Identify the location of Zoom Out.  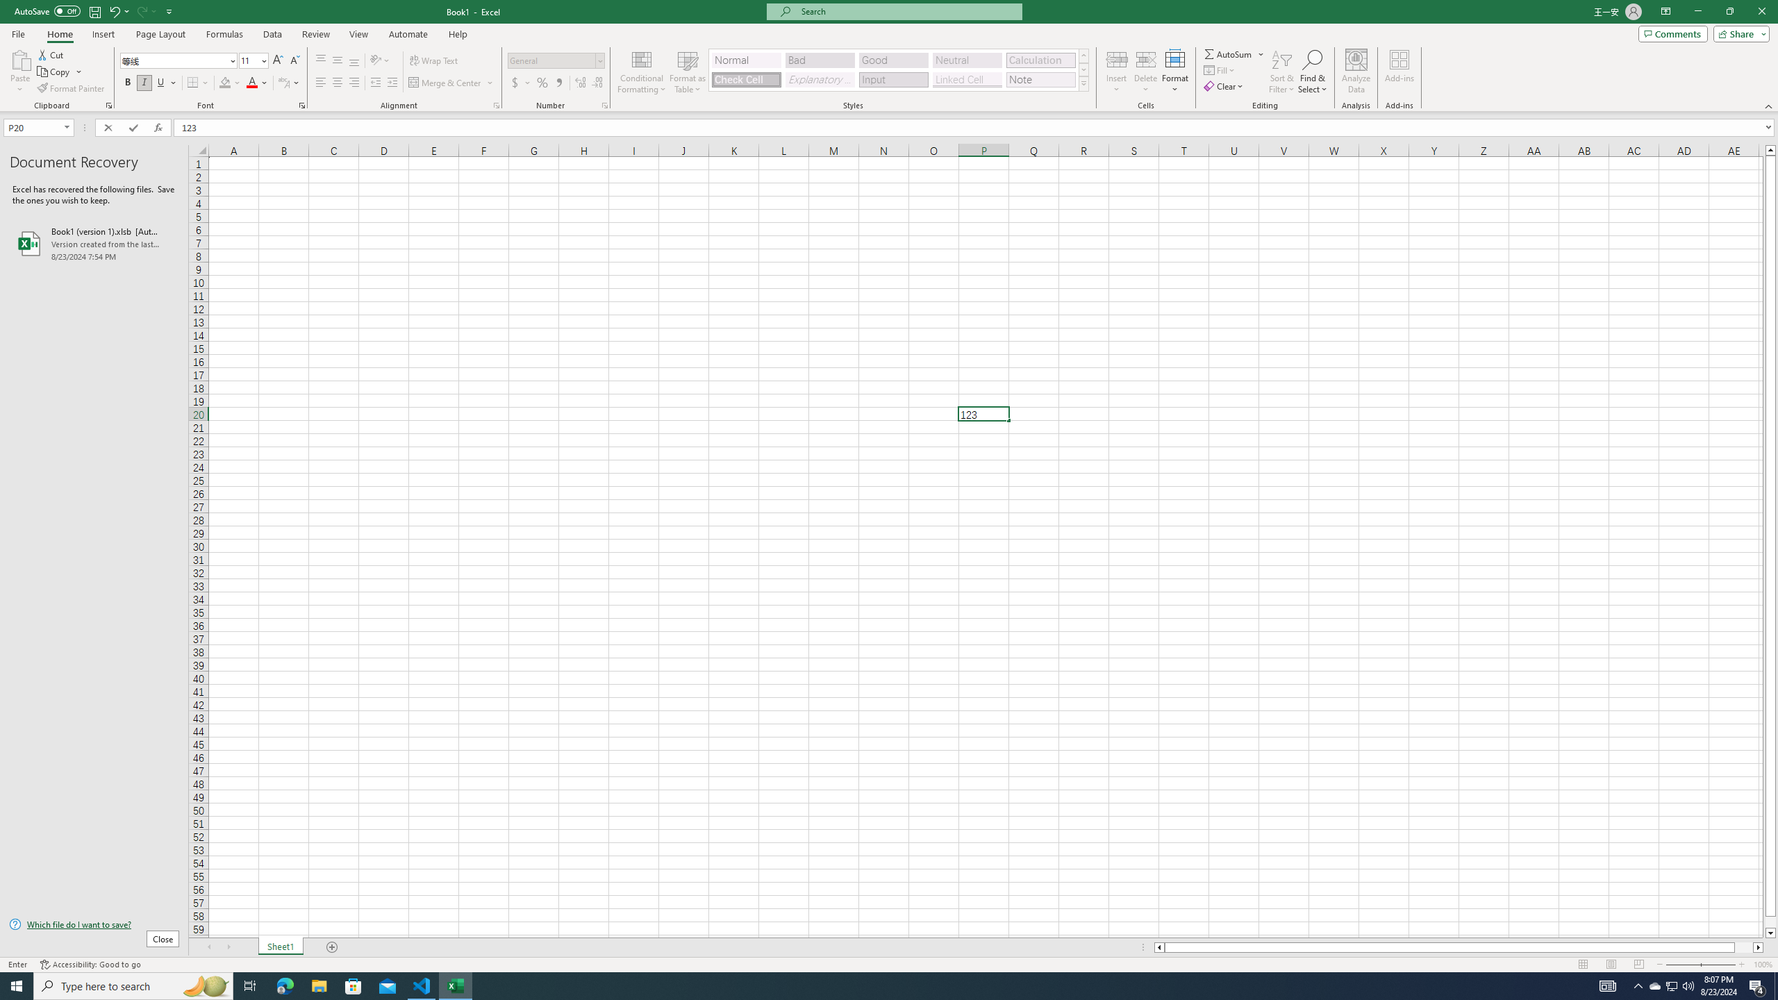
(1682, 965).